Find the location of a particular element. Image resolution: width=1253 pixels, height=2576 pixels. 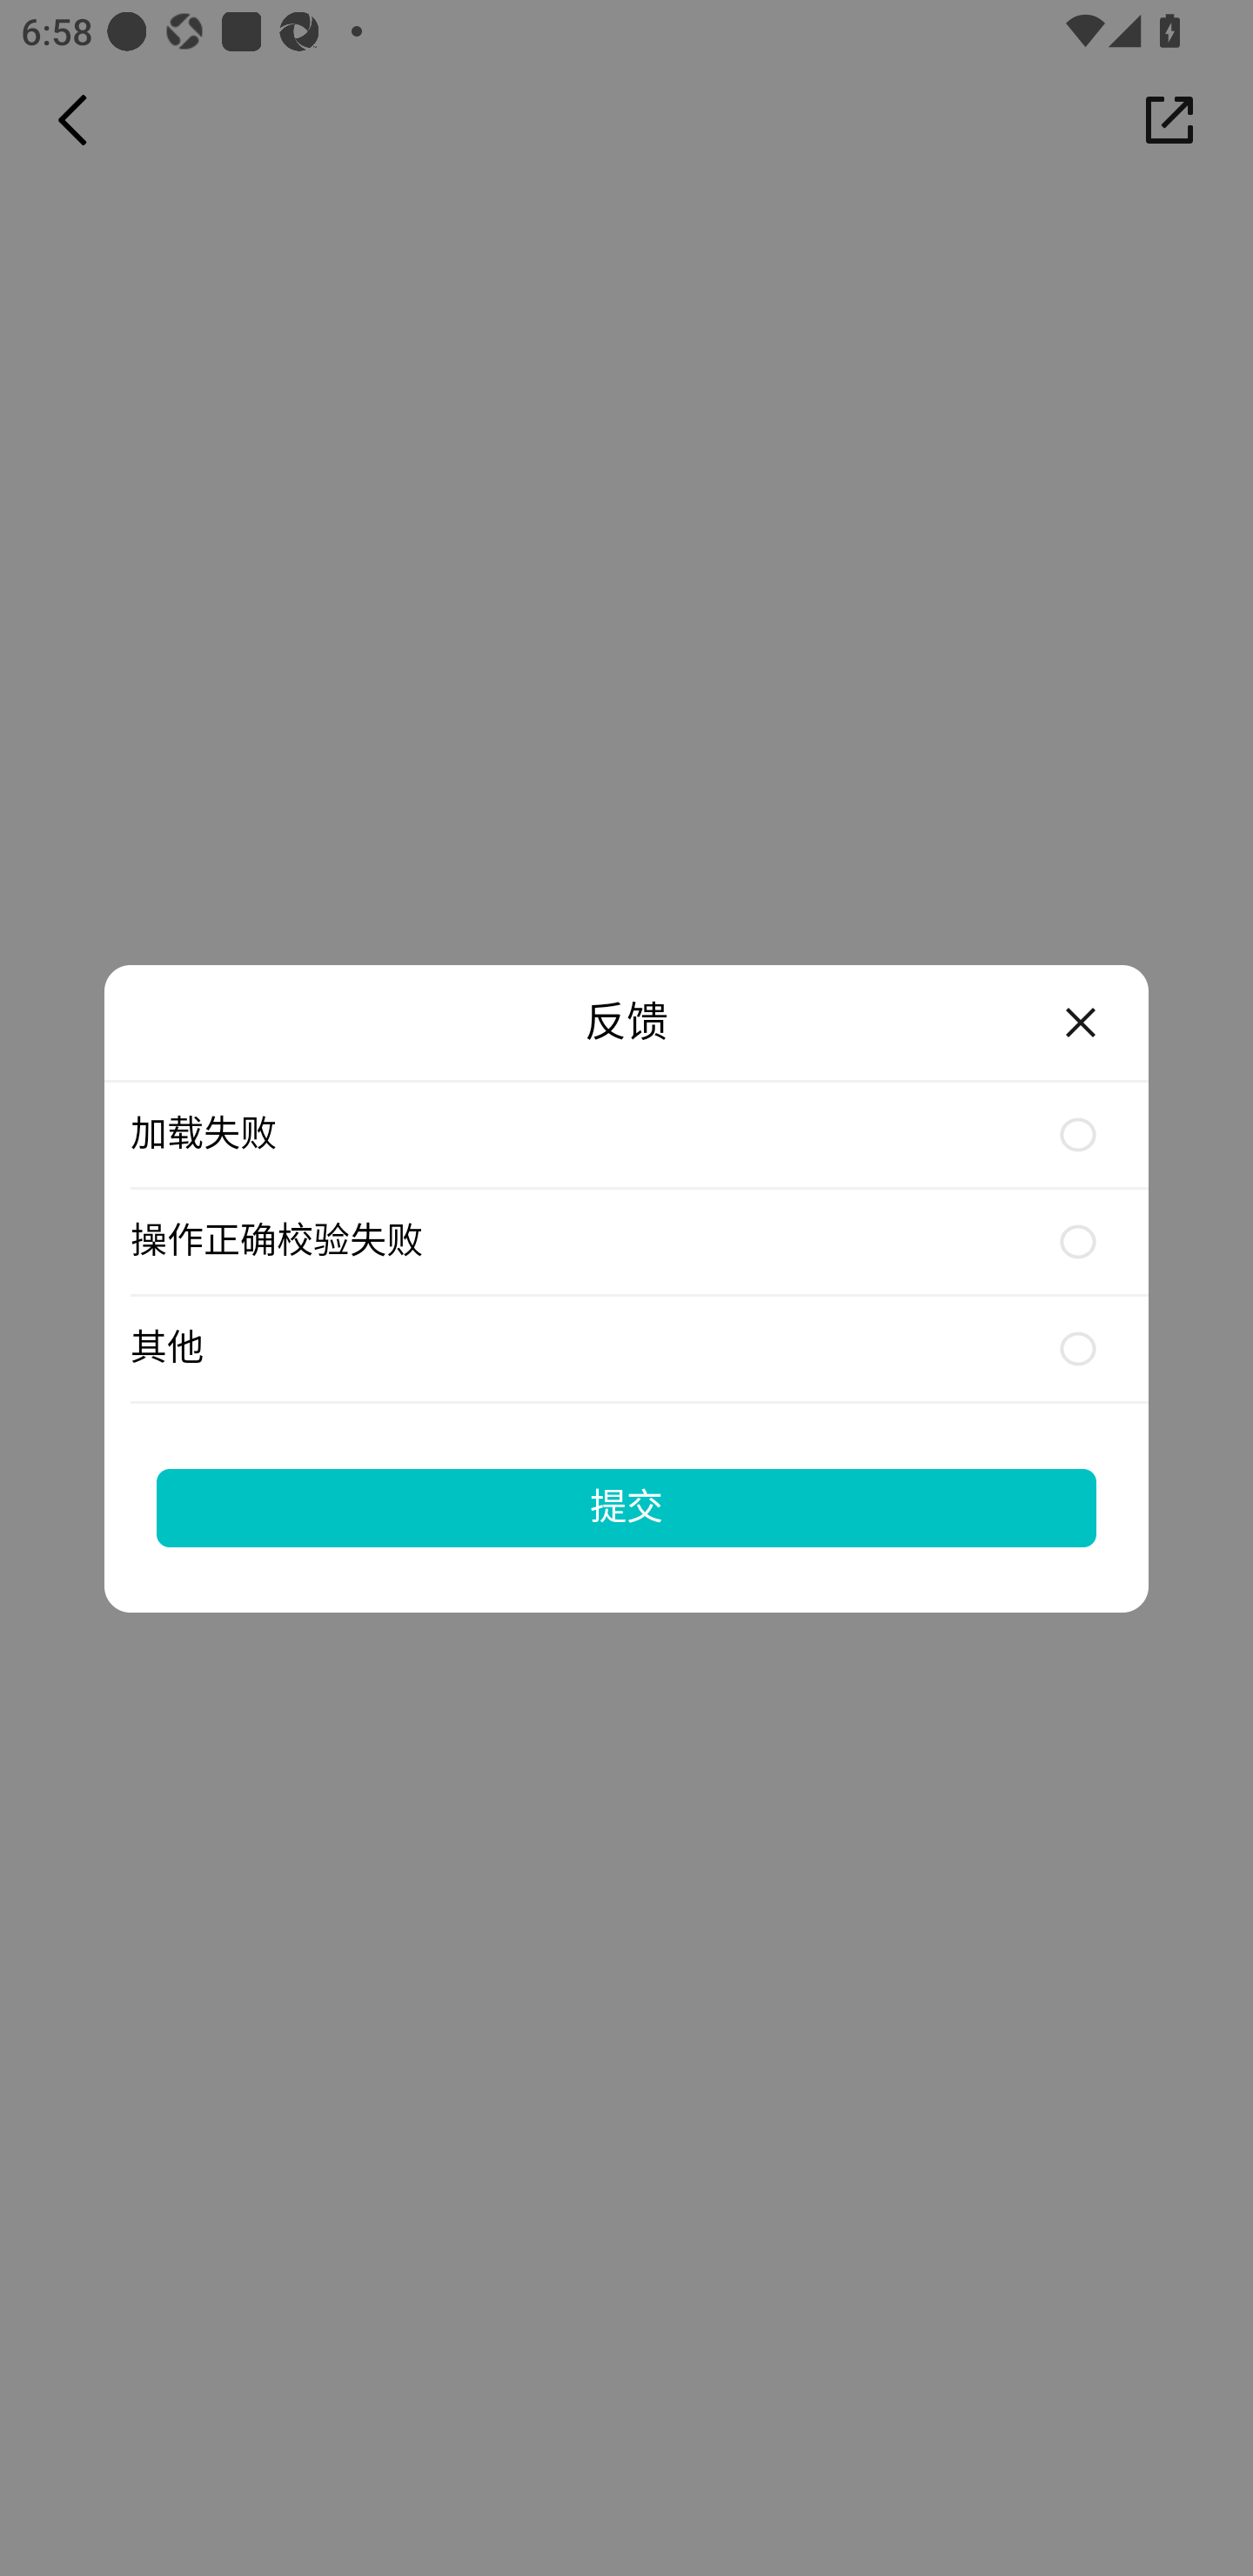

提交 is located at coordinates (626, 1507).